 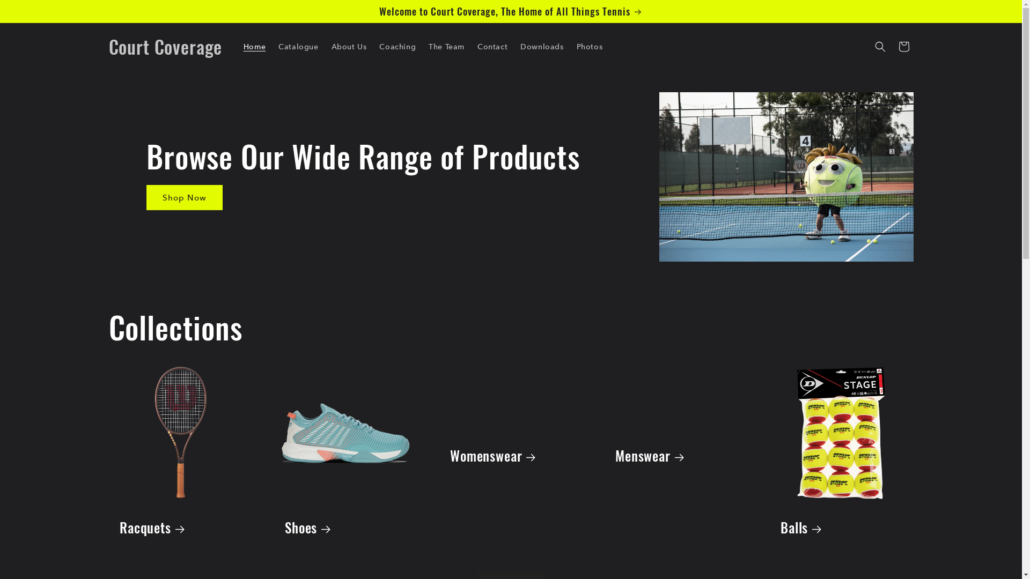 What do you see at coordinates (511, 456) in the screenshot?
I see `Womenswear` at bounding box center [511, 456].